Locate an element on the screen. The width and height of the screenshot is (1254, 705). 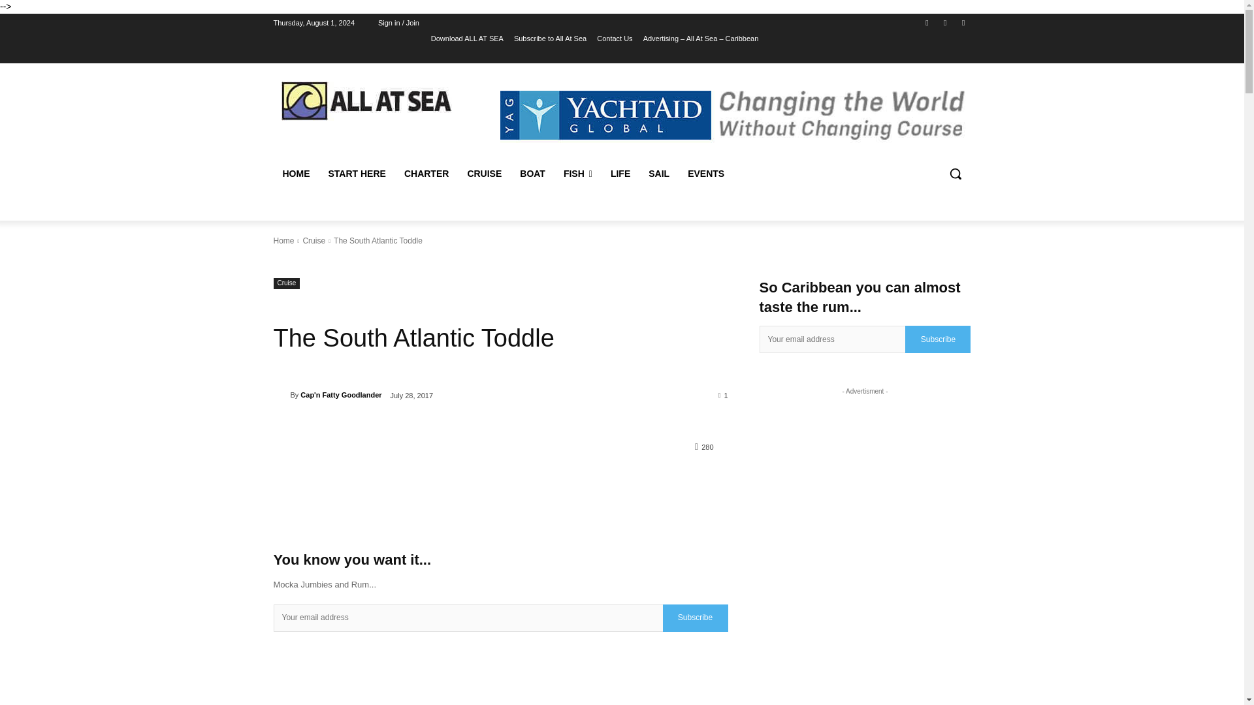
Twitter is located at coordinates (963, 23).